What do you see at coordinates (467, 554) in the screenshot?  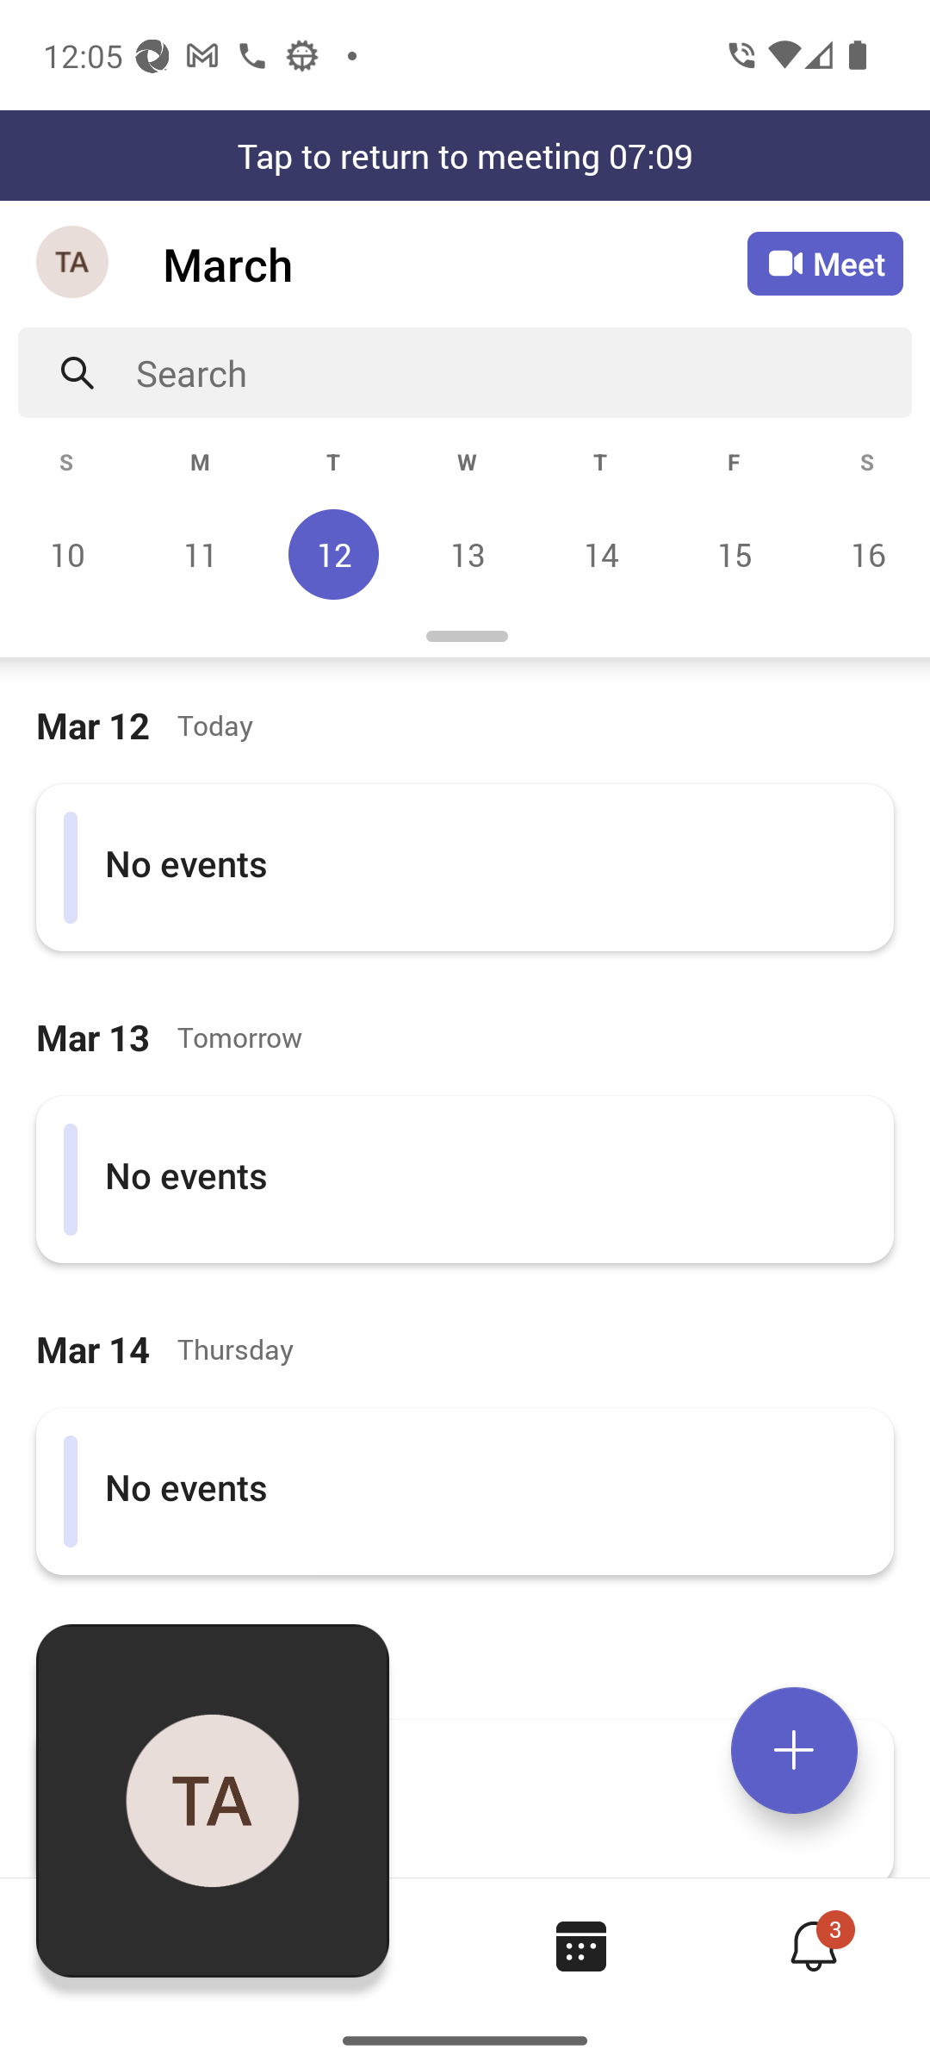 I see `Wednesday, March 13 13` at bounding box center [467, 554].